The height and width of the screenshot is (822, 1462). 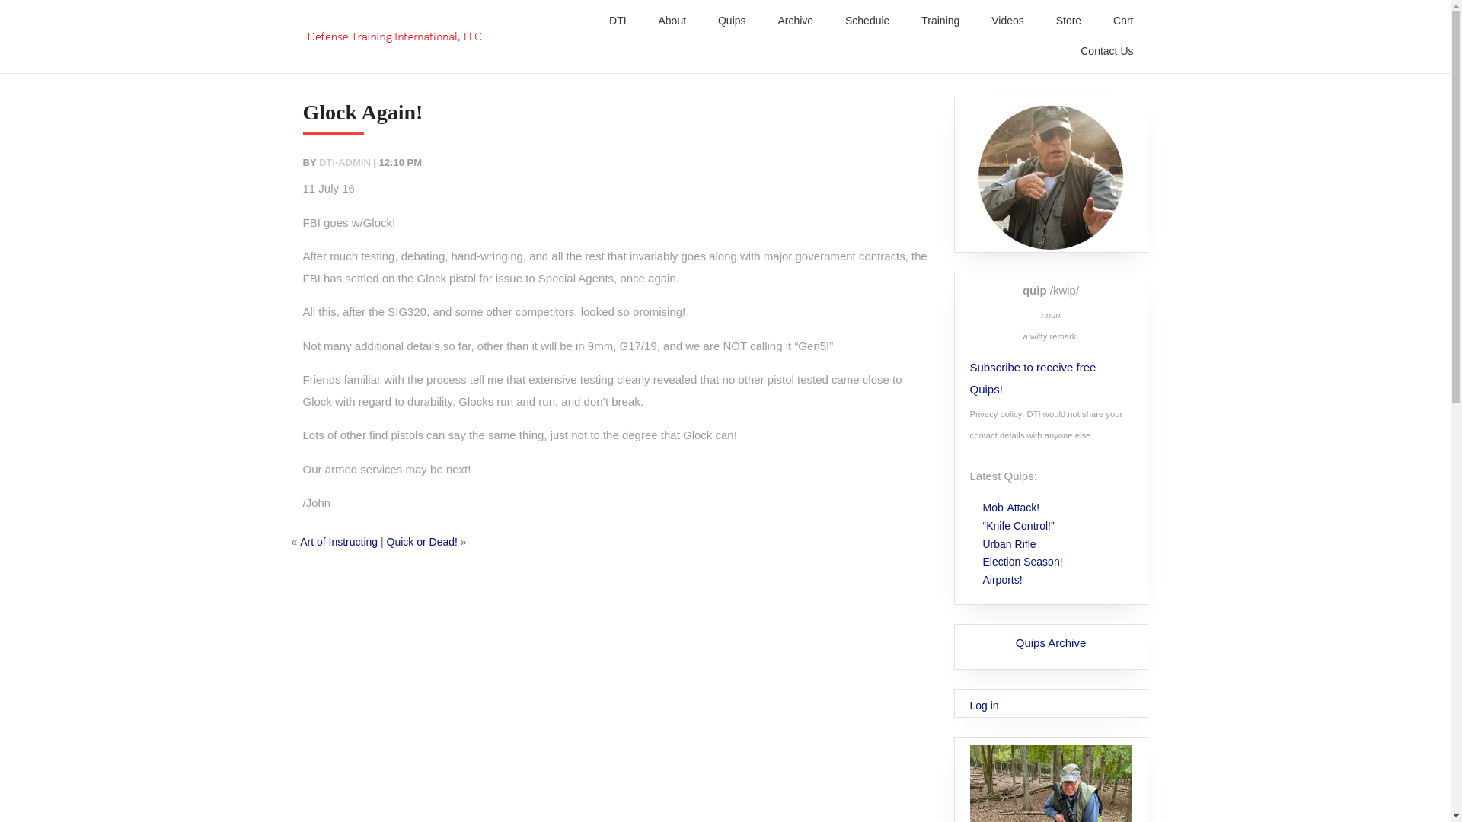 I want to click on Store, so click(x=1069, y=21).